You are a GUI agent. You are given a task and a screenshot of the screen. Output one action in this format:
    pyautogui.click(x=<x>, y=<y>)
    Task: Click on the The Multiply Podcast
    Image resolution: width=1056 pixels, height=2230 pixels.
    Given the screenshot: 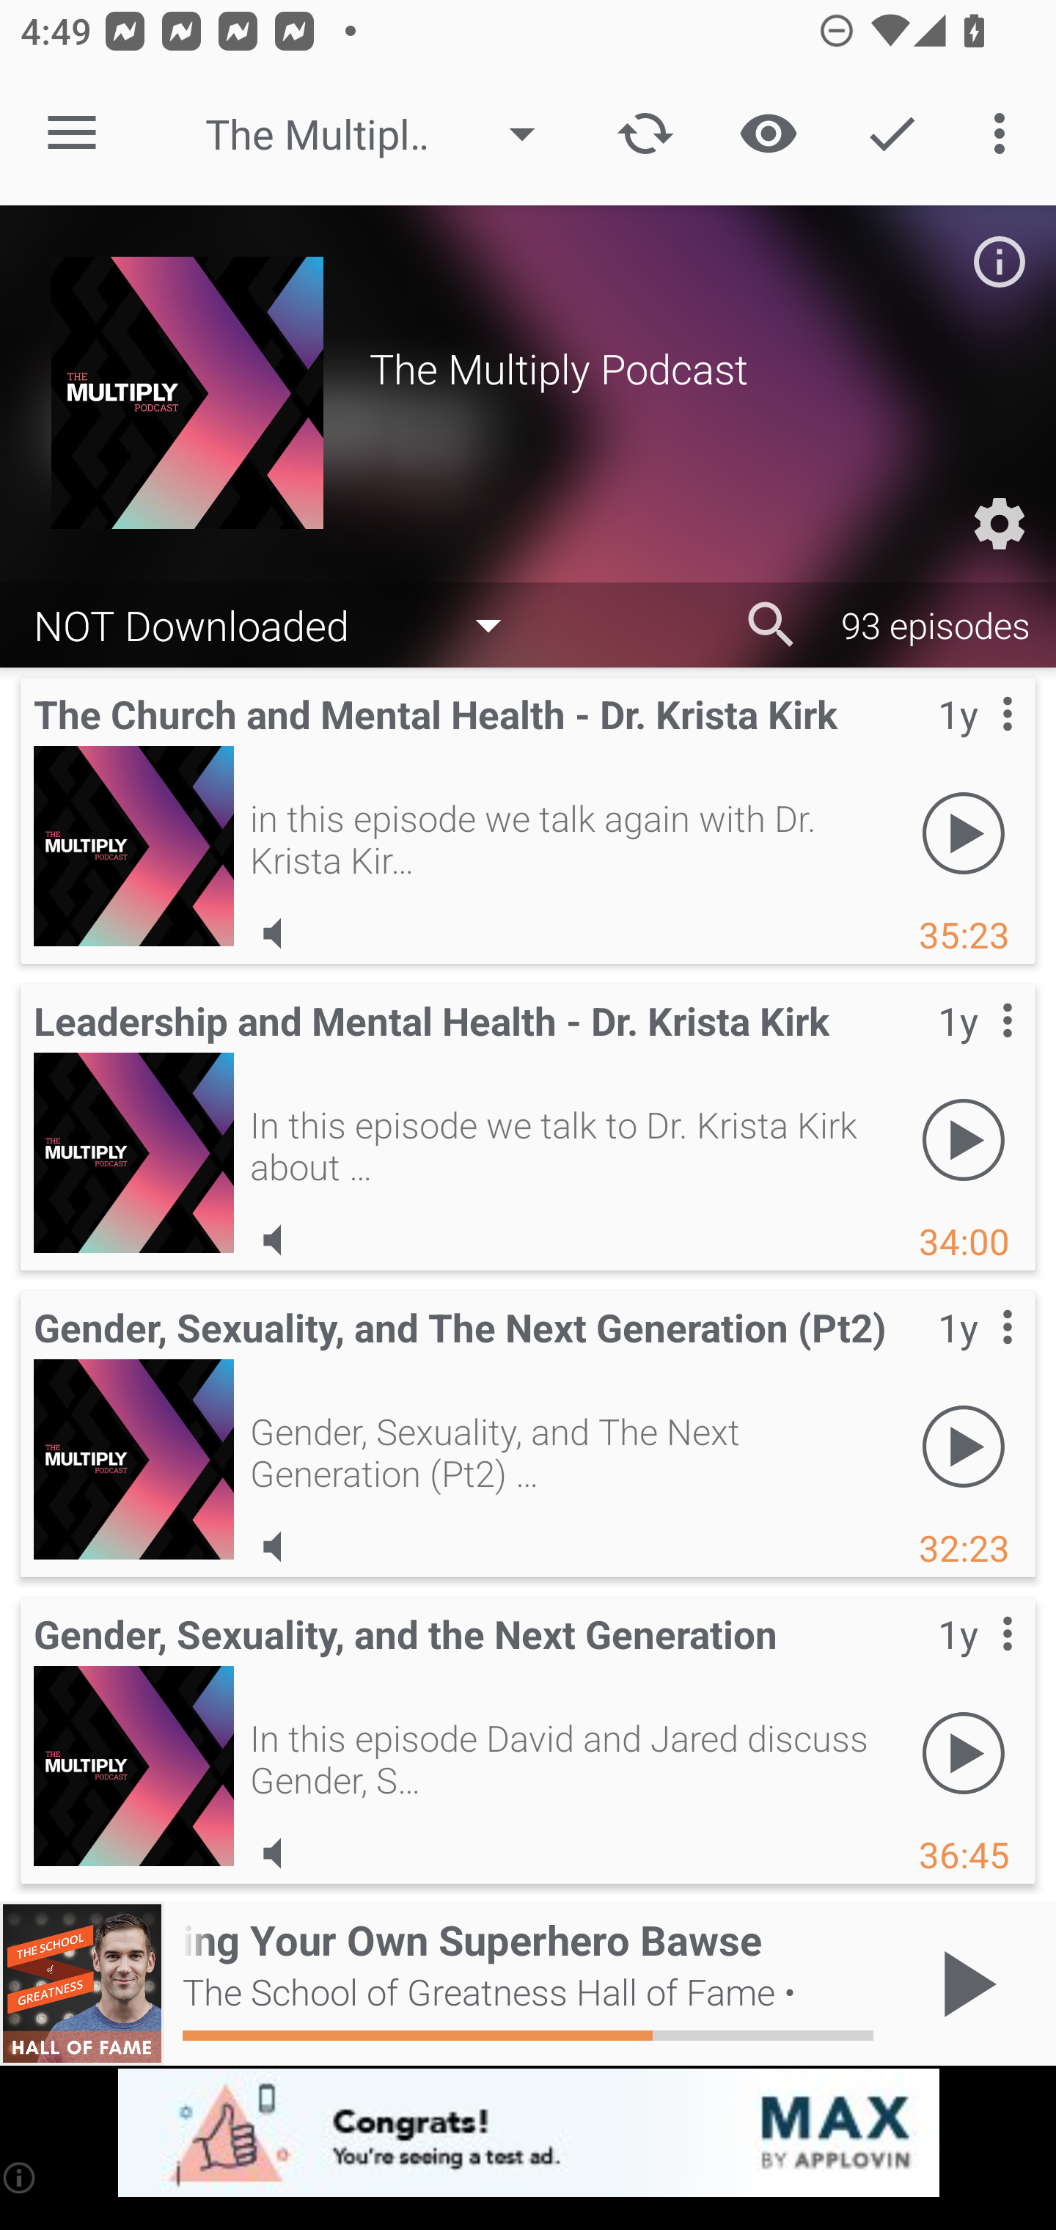 What is the action you would take?
    pyautogui.click(x=384, y=134)
    